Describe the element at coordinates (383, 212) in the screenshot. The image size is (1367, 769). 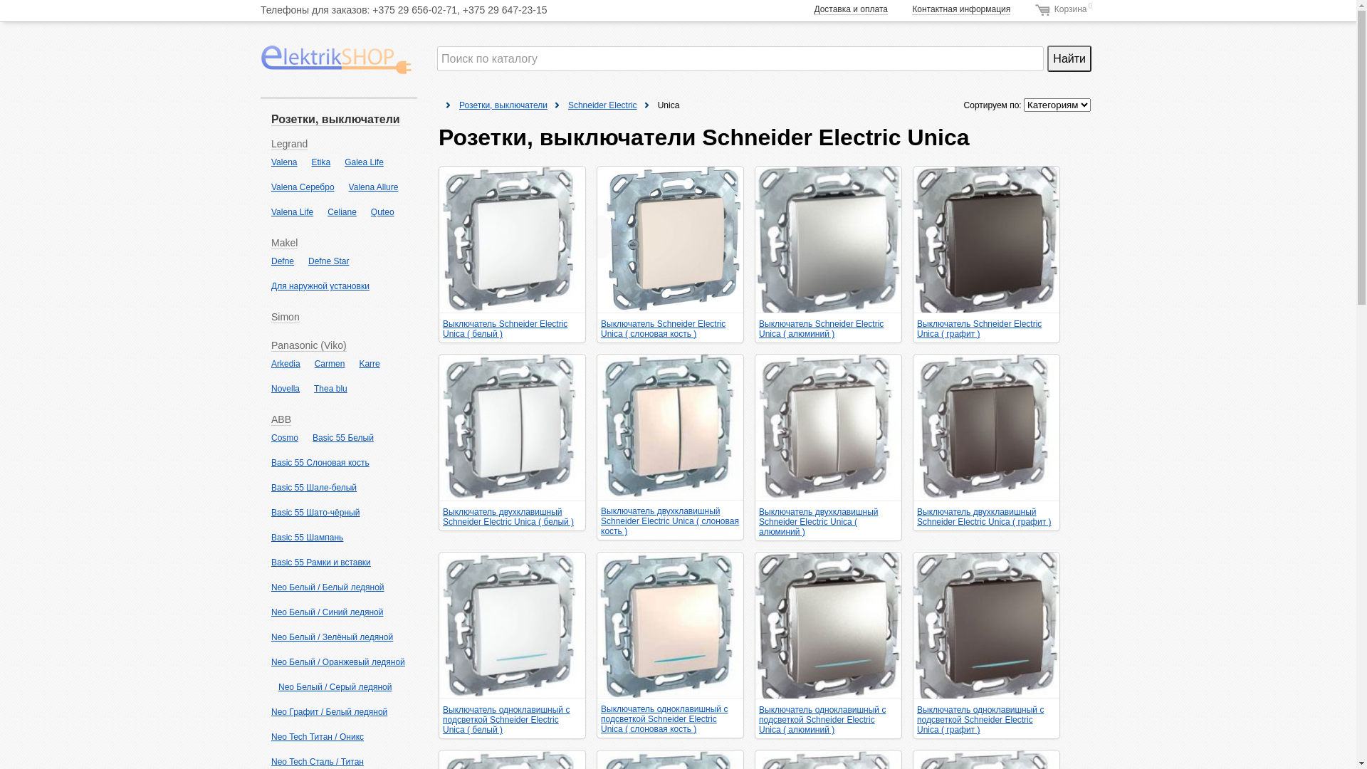
I see `Quteo` at that location.